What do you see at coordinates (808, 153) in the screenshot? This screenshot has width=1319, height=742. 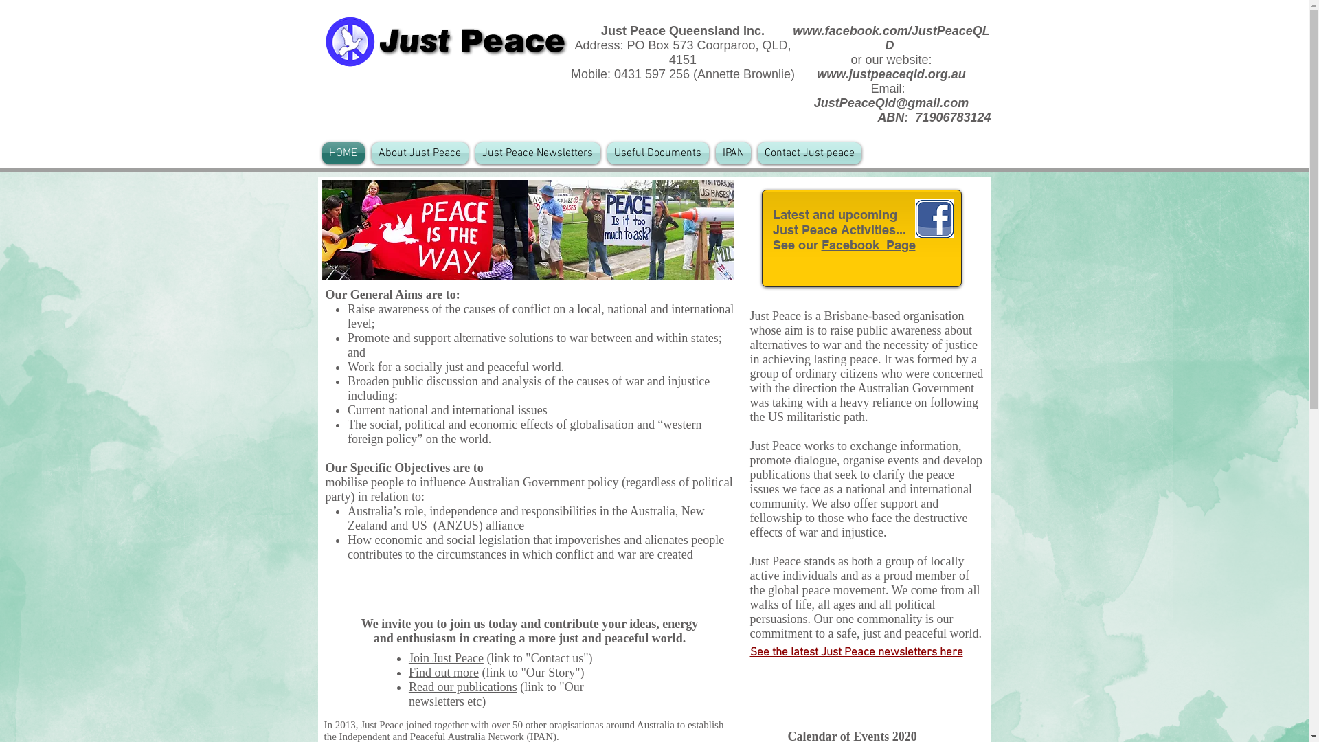 I see `Contact Just peace` at bounding box center [808, 153].